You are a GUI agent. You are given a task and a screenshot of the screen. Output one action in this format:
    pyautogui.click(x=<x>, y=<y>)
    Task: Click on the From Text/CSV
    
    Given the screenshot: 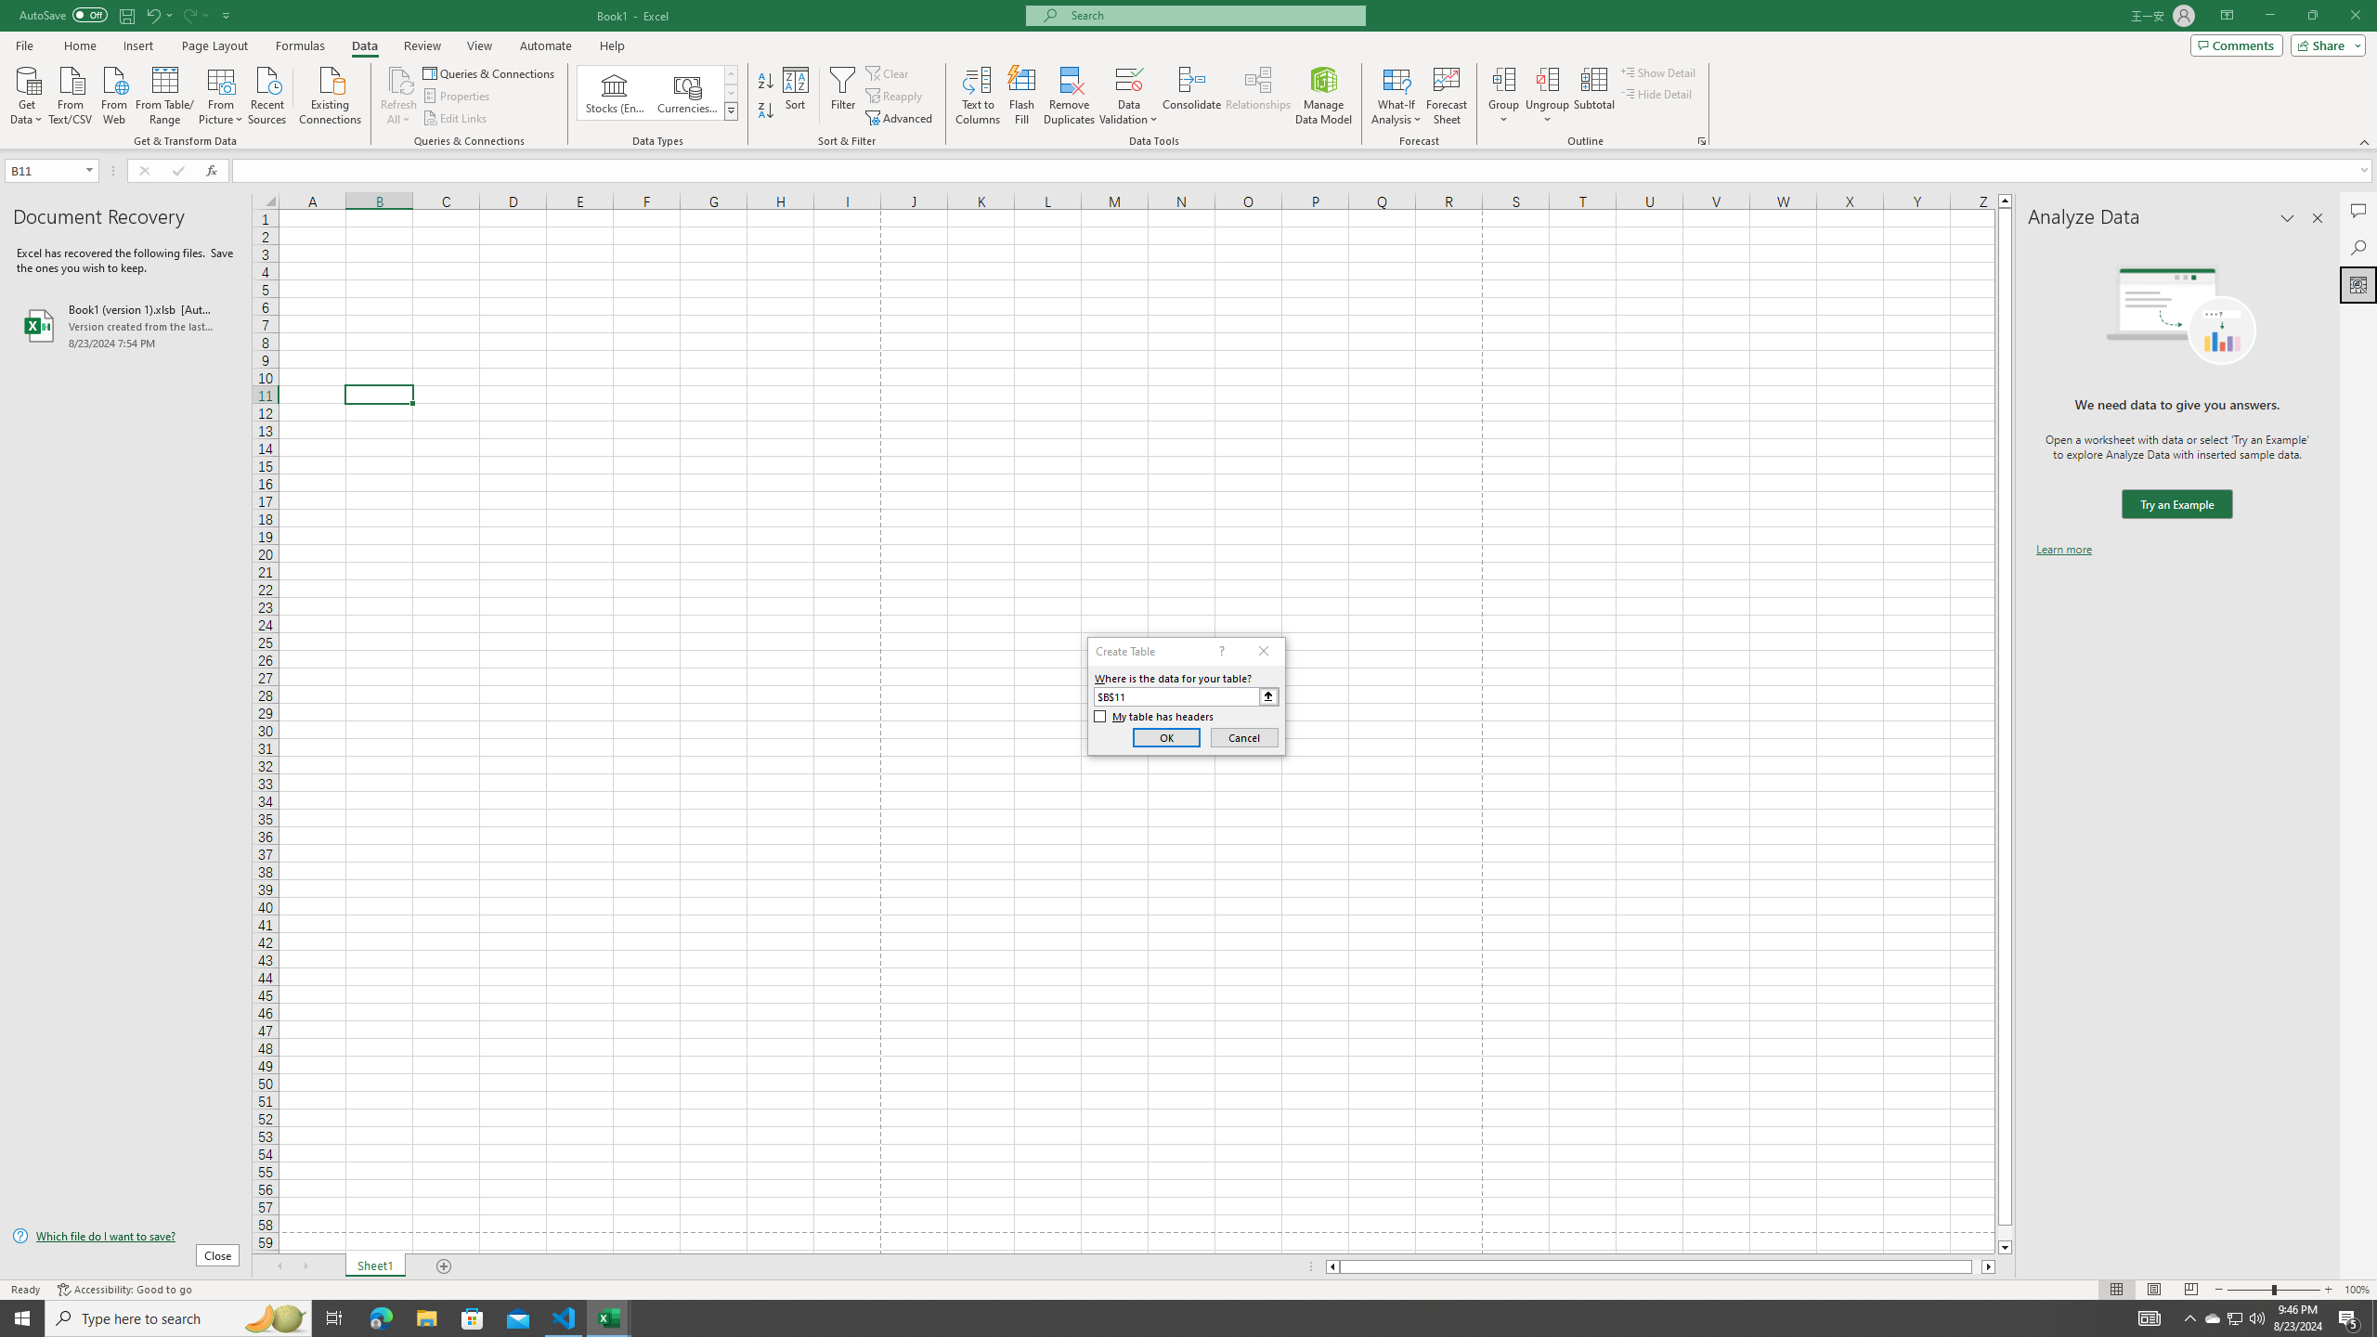 What is the action you would take?
    pyautogui.click(x=71, y=94)
    